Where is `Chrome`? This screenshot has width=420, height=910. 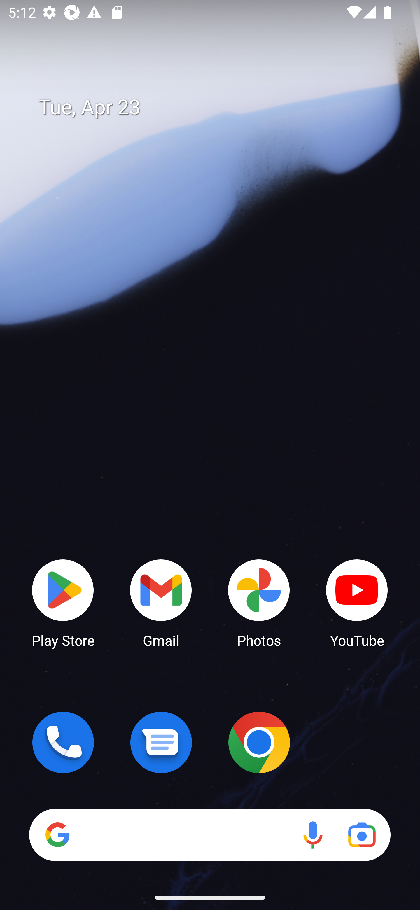 Chrome is located at coordinates (259, 742).